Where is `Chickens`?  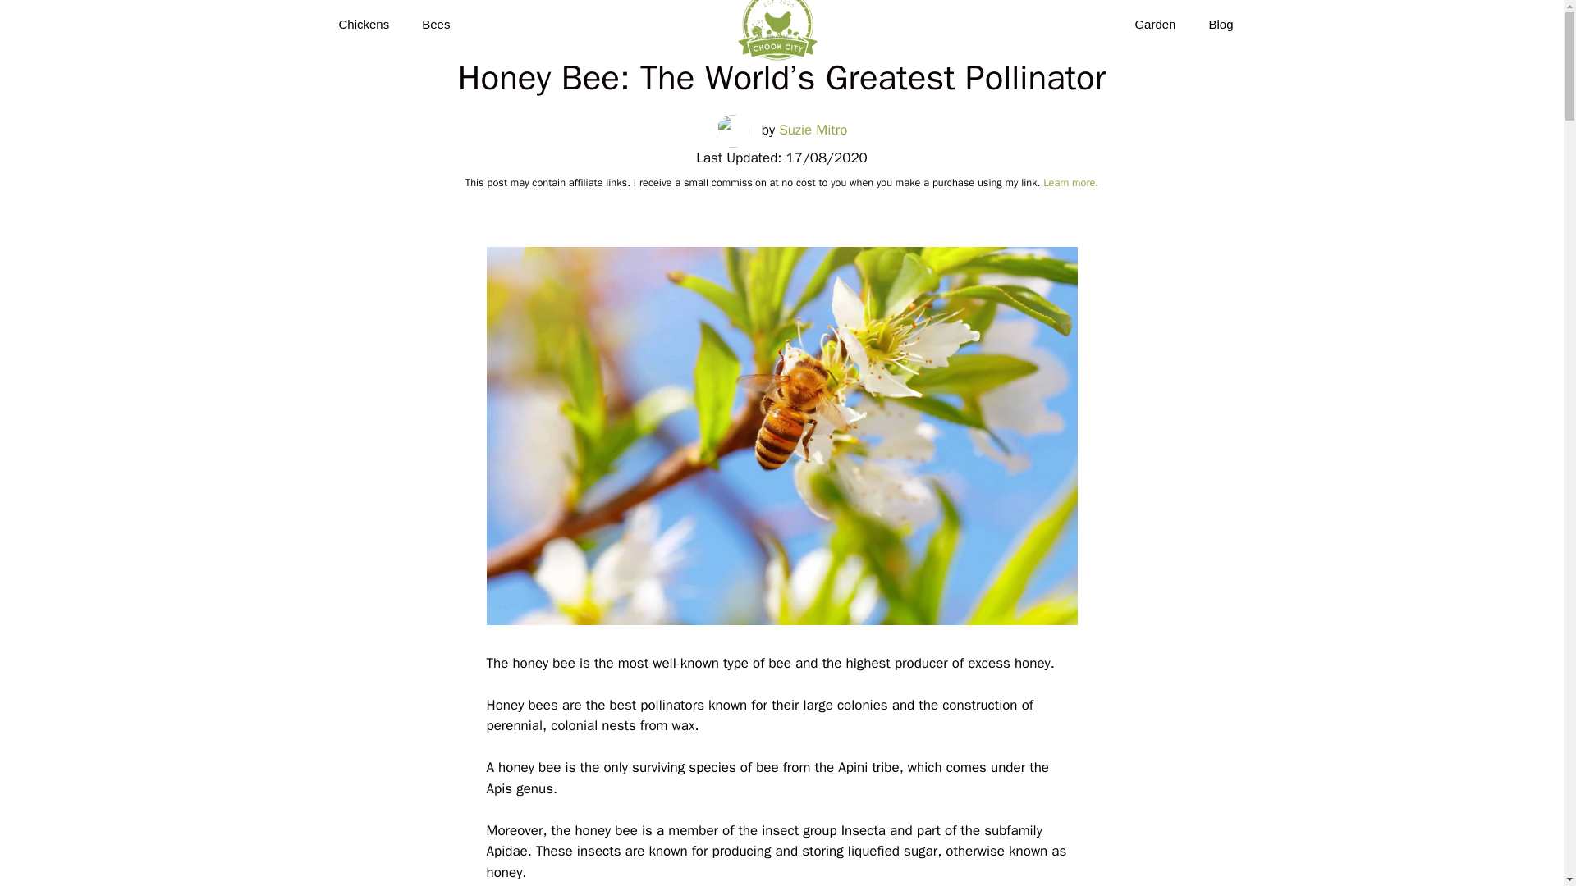
Chickens is located at coordinates (363, 25).